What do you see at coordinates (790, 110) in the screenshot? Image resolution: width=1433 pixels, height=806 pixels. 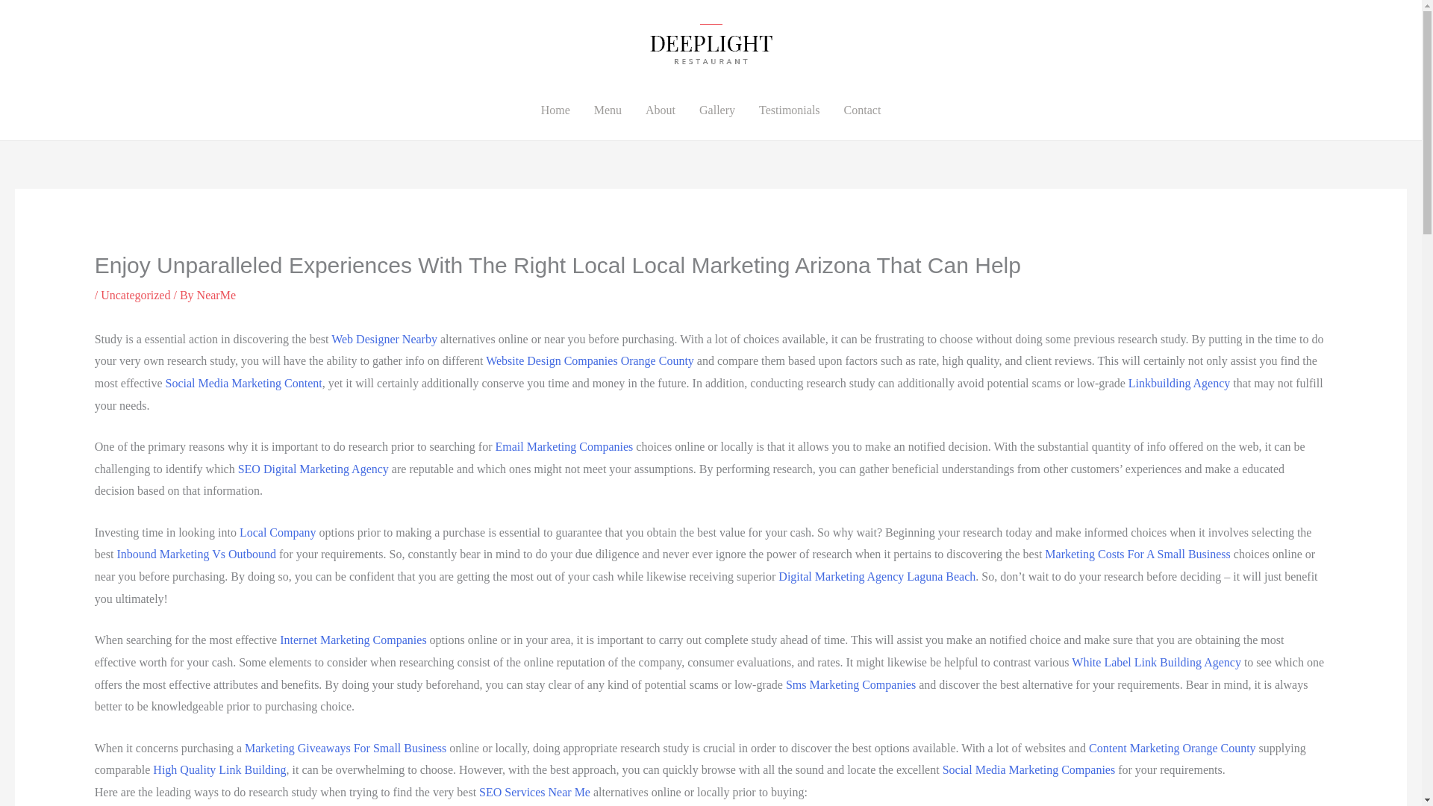 I see `Testimonials` at bounding box center [790, 110].